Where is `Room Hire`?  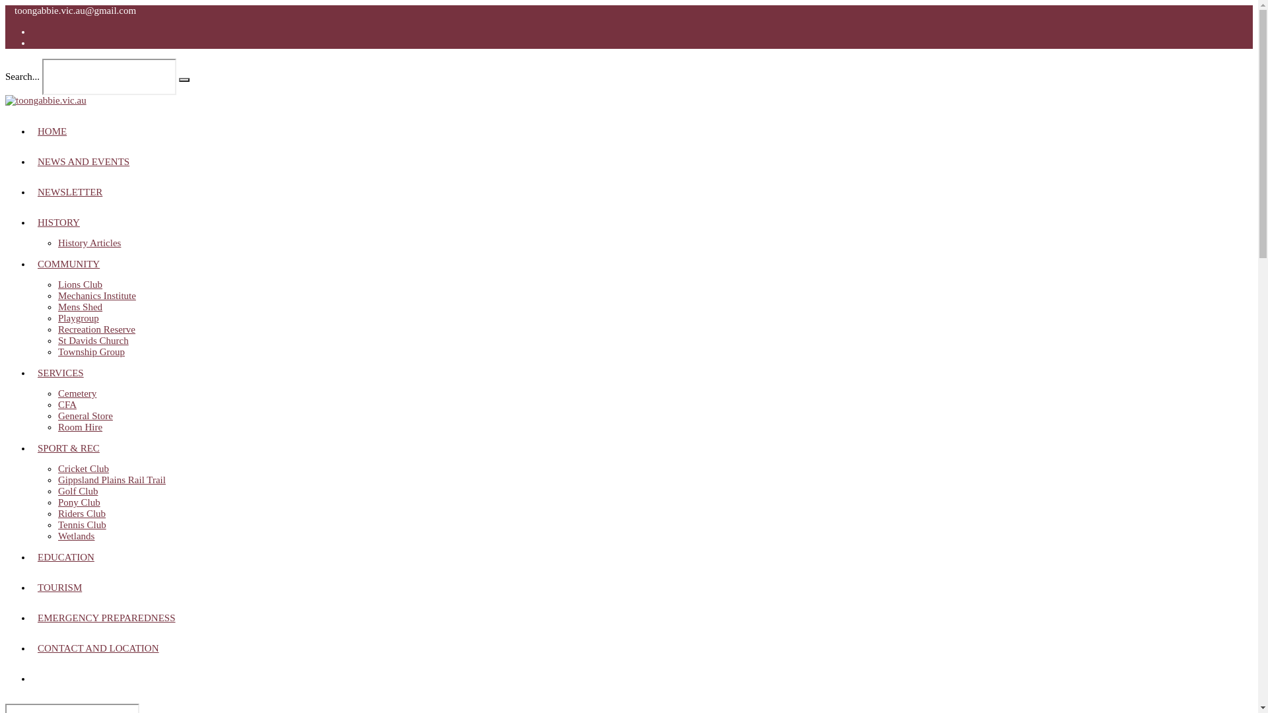
Room Hire is located at coordinates (81, 427).